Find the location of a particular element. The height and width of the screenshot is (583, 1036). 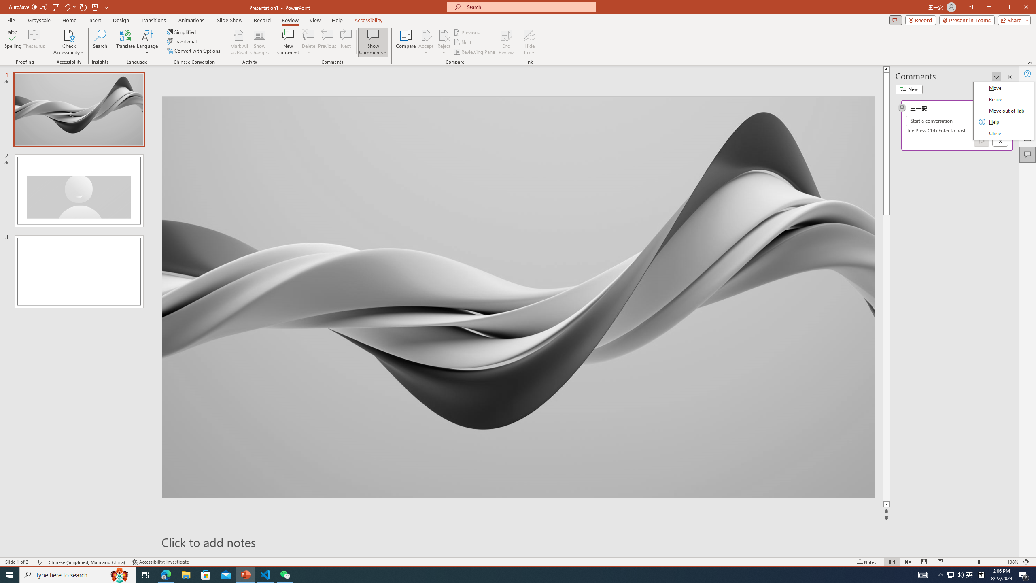

View is located at coordinates (315, 20).